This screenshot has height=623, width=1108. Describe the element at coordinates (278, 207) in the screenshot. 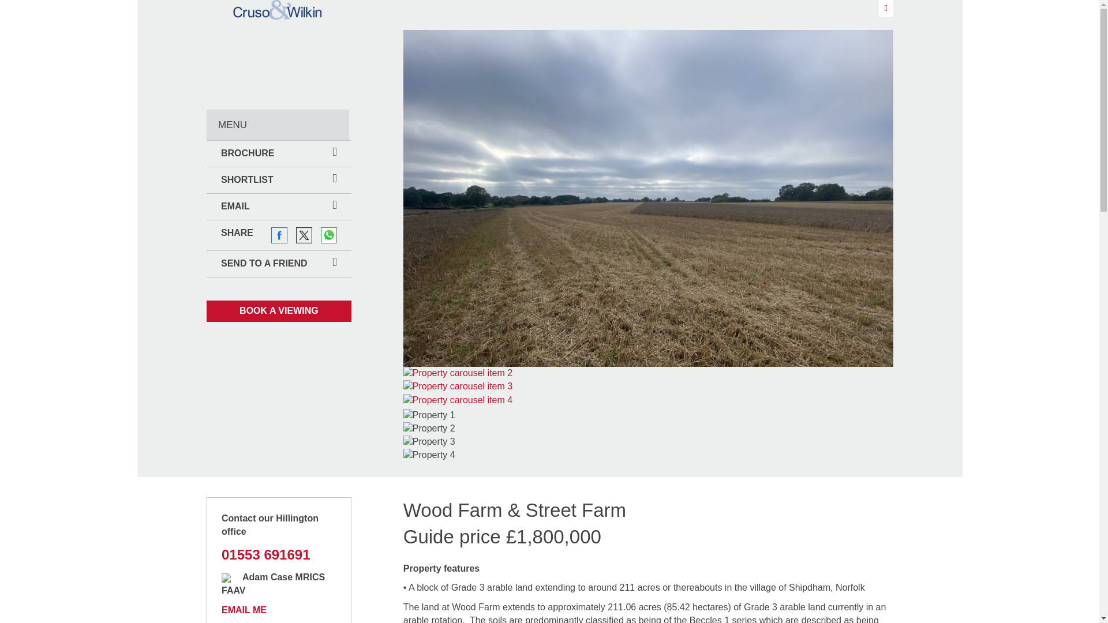

I see `EMAIL` at that location.